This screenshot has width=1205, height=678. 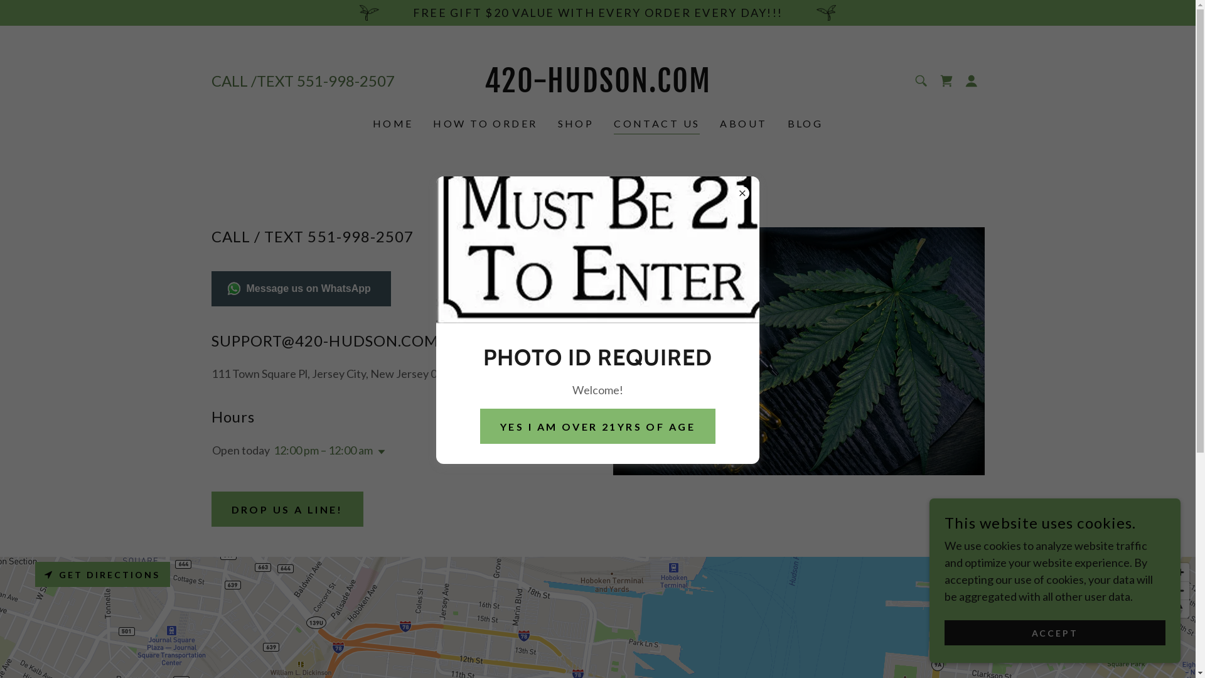 What do you see at coordinates (806, 124) in the screenshot?
I see `BLOG` at bounding box center [806, 124].